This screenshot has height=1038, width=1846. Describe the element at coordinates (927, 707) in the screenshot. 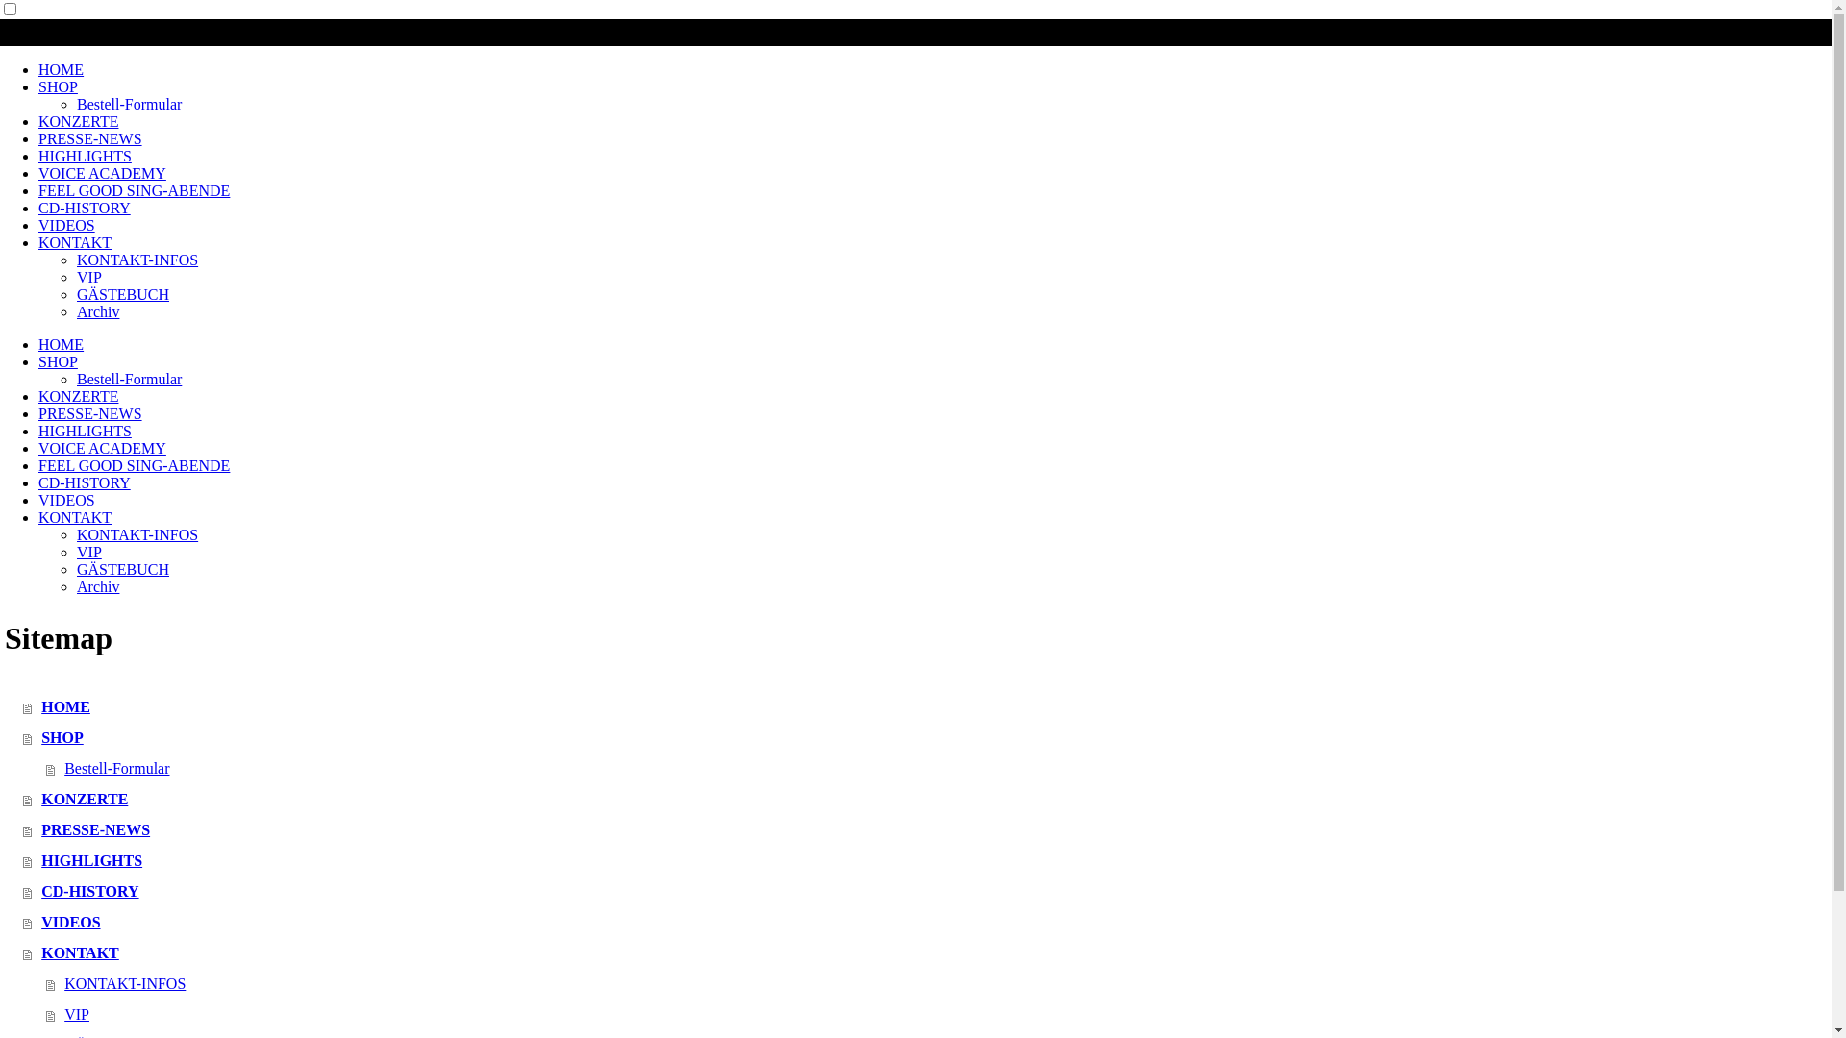

I see `HOME` at that location.